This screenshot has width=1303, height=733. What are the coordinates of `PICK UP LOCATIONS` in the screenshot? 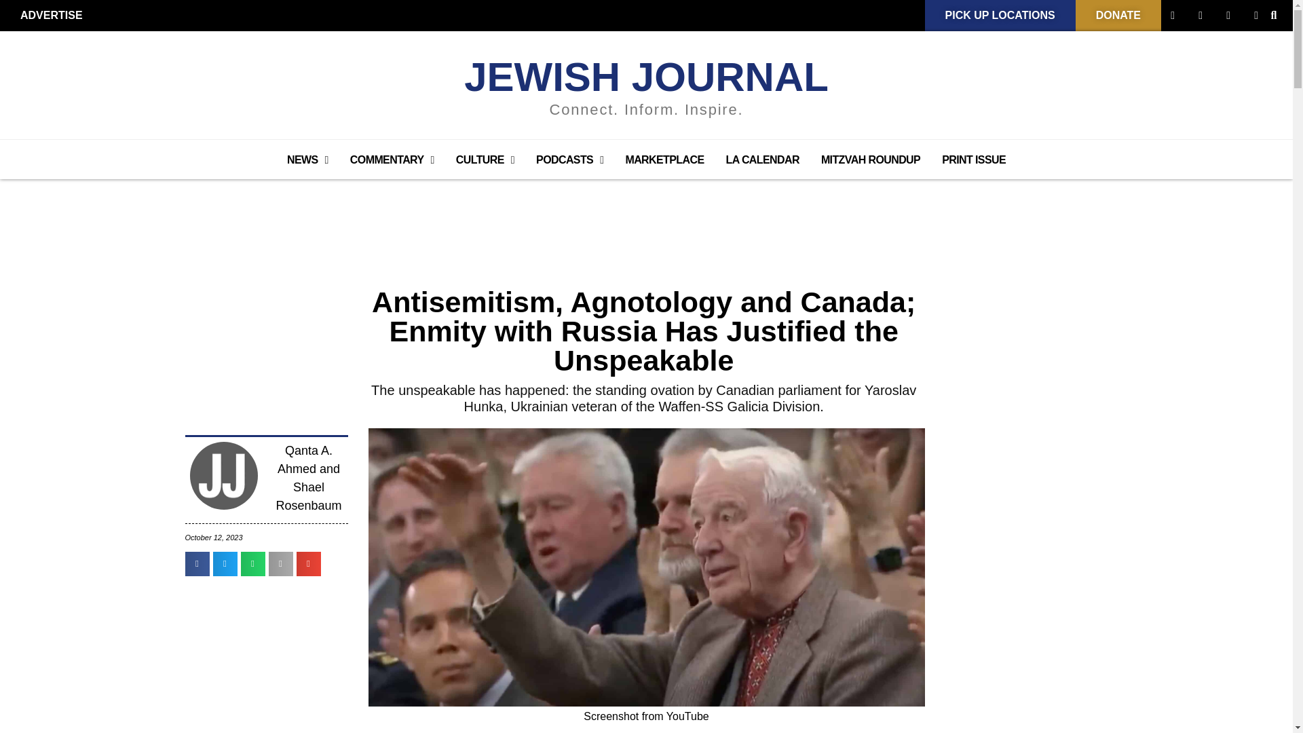 It's located at (1000, 16).